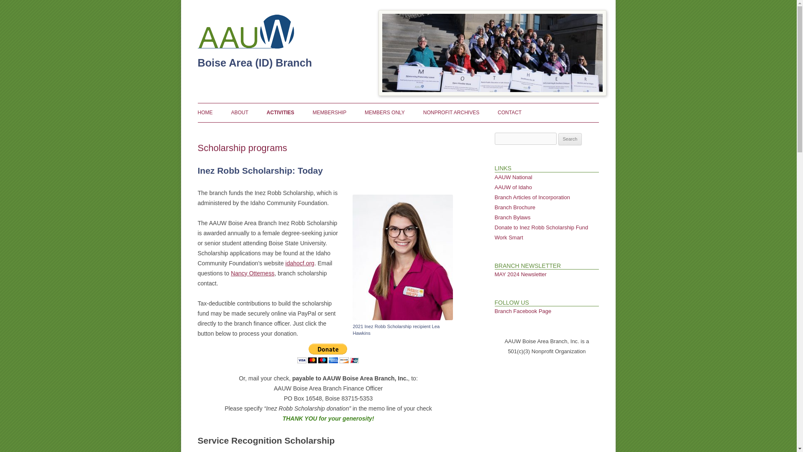  What do you see at coordinates (384, 112) in the screenshot?
I see `MEMBERS ONLY` at bounding box center [384, 112].